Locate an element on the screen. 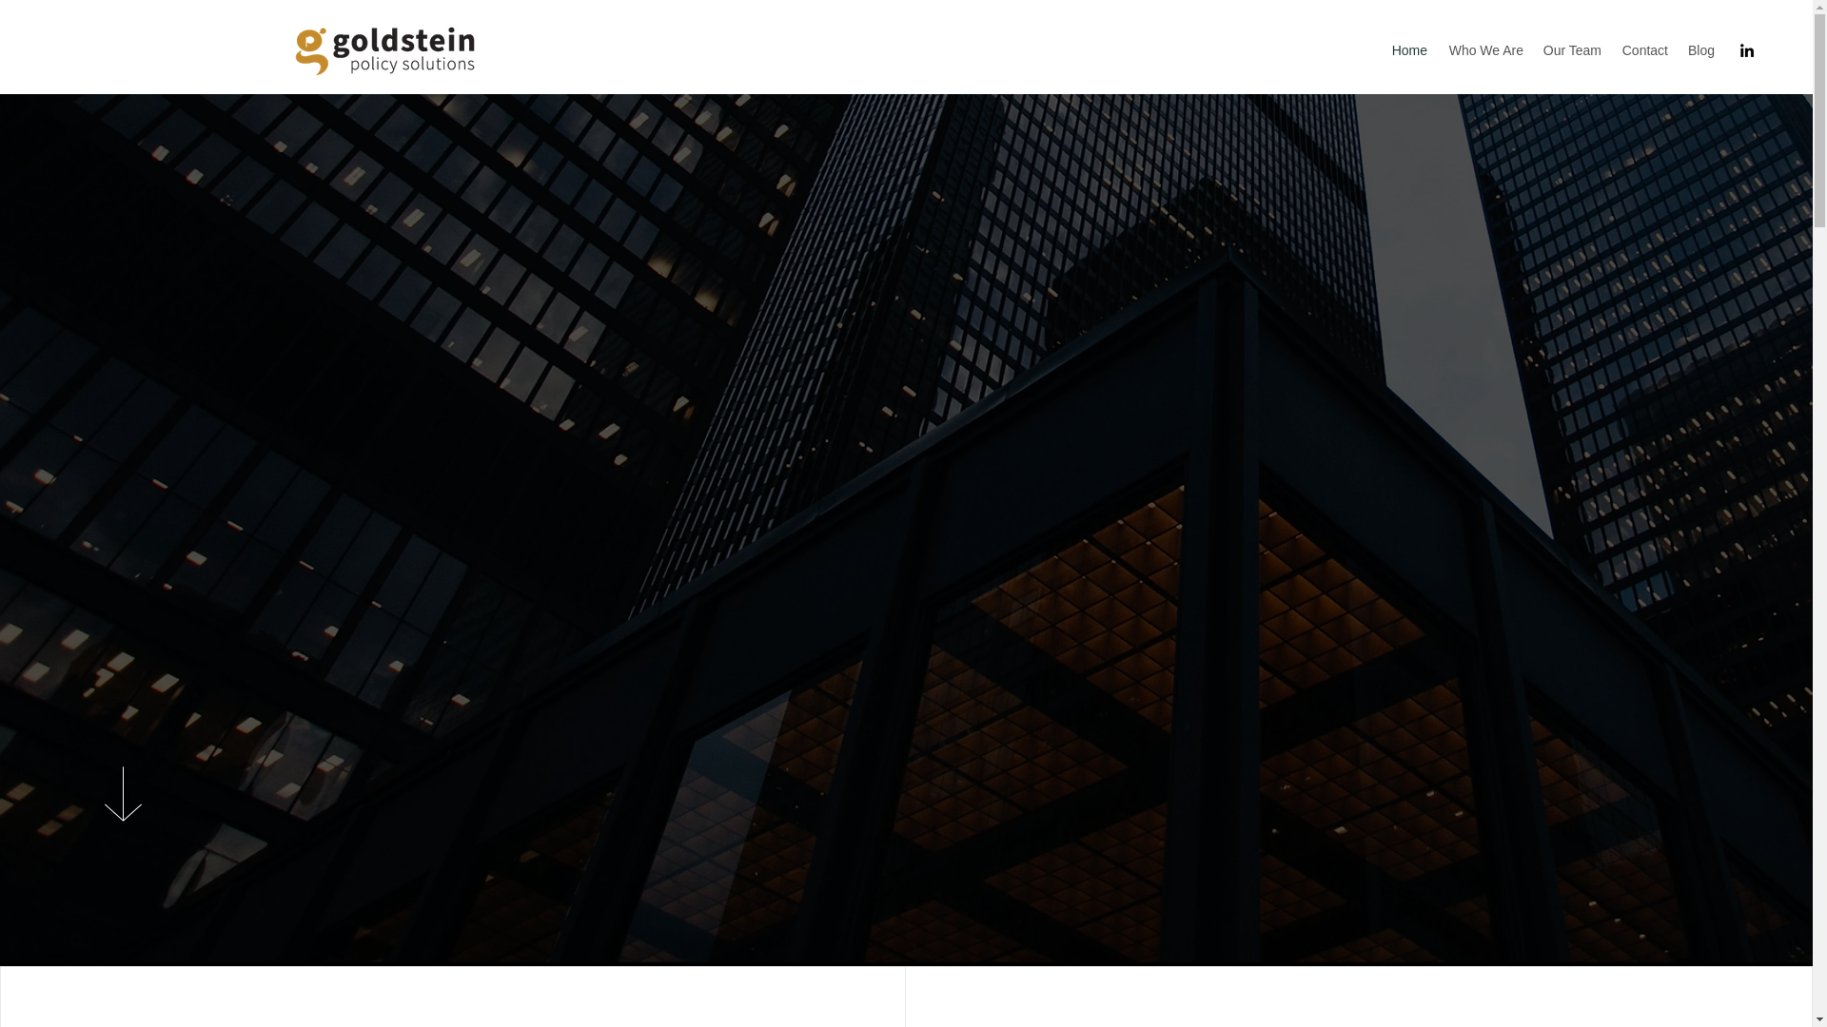 This screenshot has width=1827, height=1027. Who We Are is located at coordinates (1484, 49).